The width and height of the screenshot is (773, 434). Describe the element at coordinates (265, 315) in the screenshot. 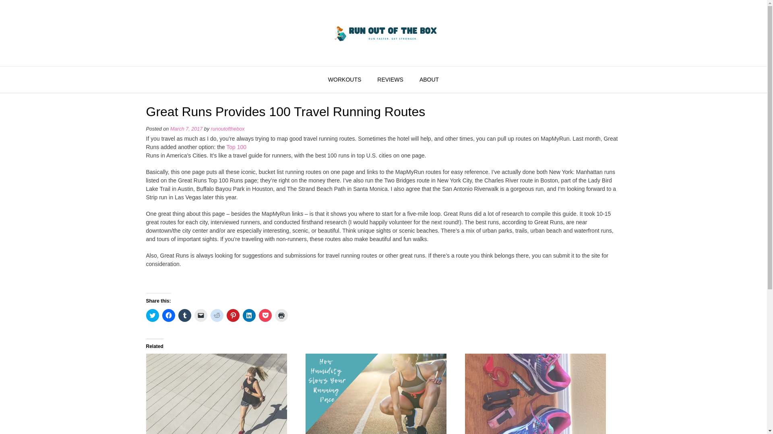

I see `Click to share on Pocket` at that location.